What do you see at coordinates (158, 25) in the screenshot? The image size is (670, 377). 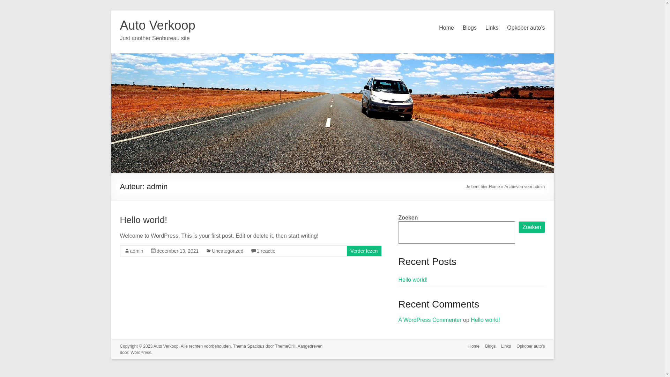 I see `Auto Verkoop` at bounding box center [158, 25].